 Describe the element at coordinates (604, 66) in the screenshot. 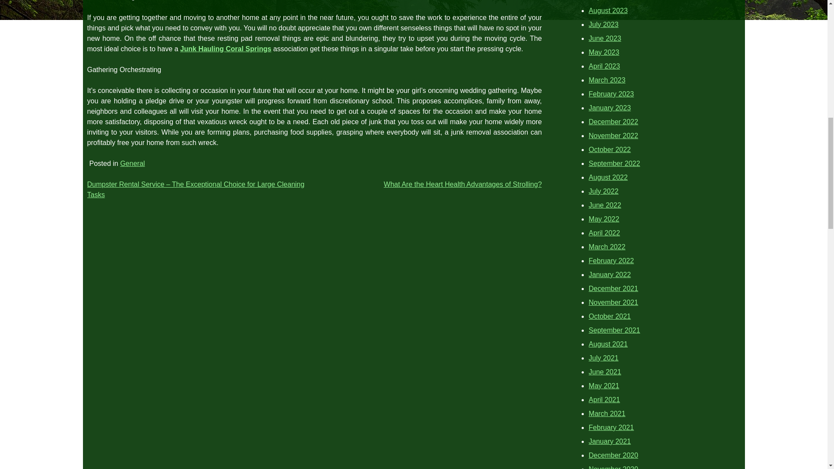

I see `April 2023` at that location.